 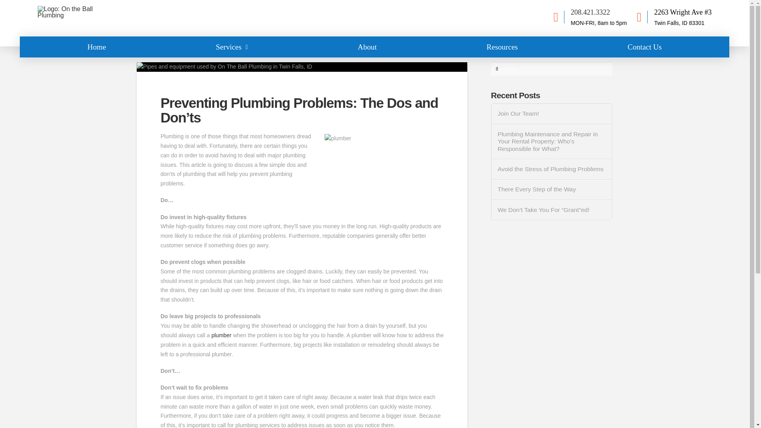 I want to click on About, so click(x=367, y=47).